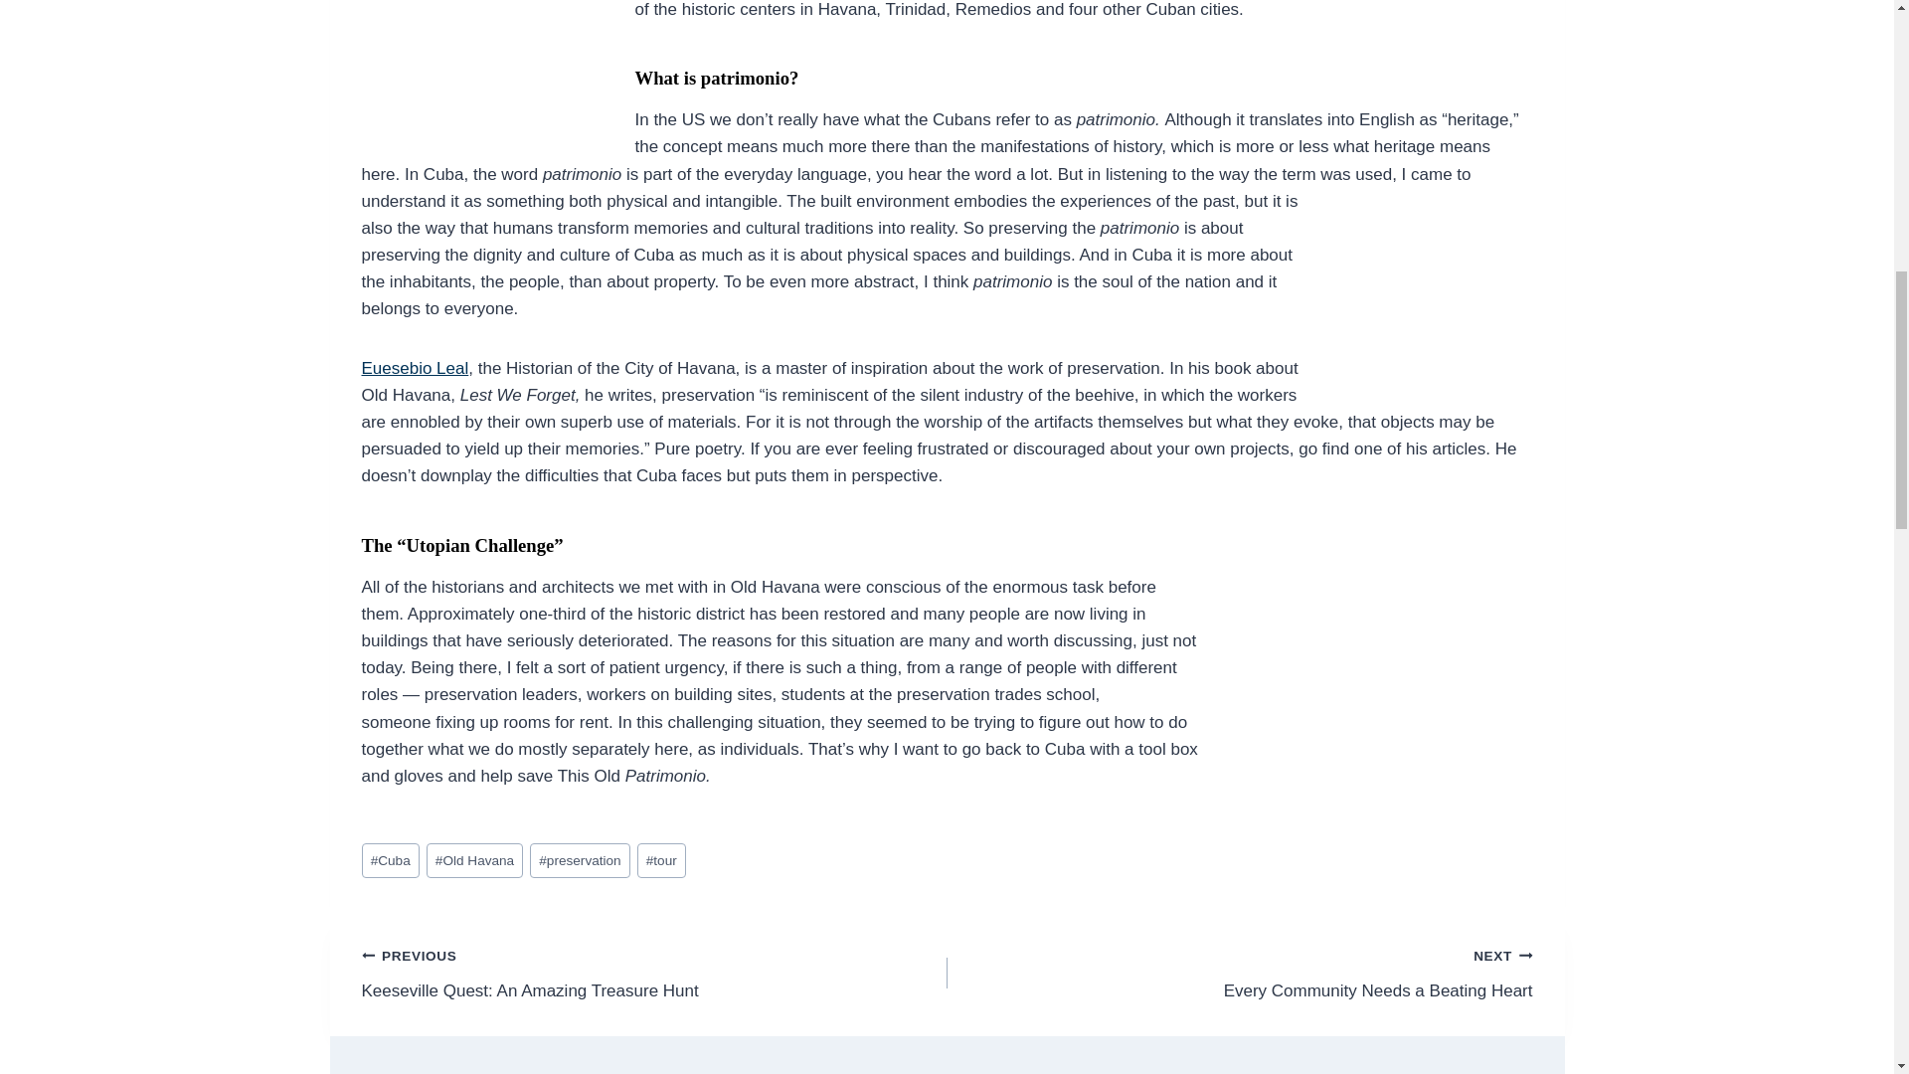  What do you see at coordinates (391, 860) in the screenshot?
I see `Cuba` at bounding box center [391, 860].